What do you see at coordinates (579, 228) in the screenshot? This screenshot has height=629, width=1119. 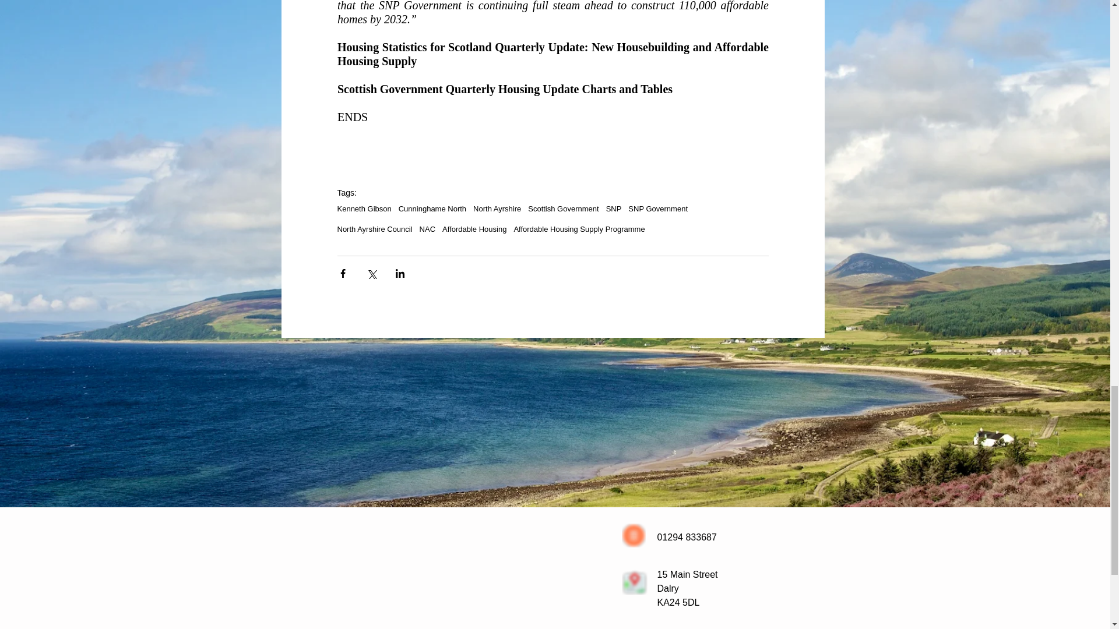 I see `Affordable Housing Supply Programme` at bounding box center [579, 228].